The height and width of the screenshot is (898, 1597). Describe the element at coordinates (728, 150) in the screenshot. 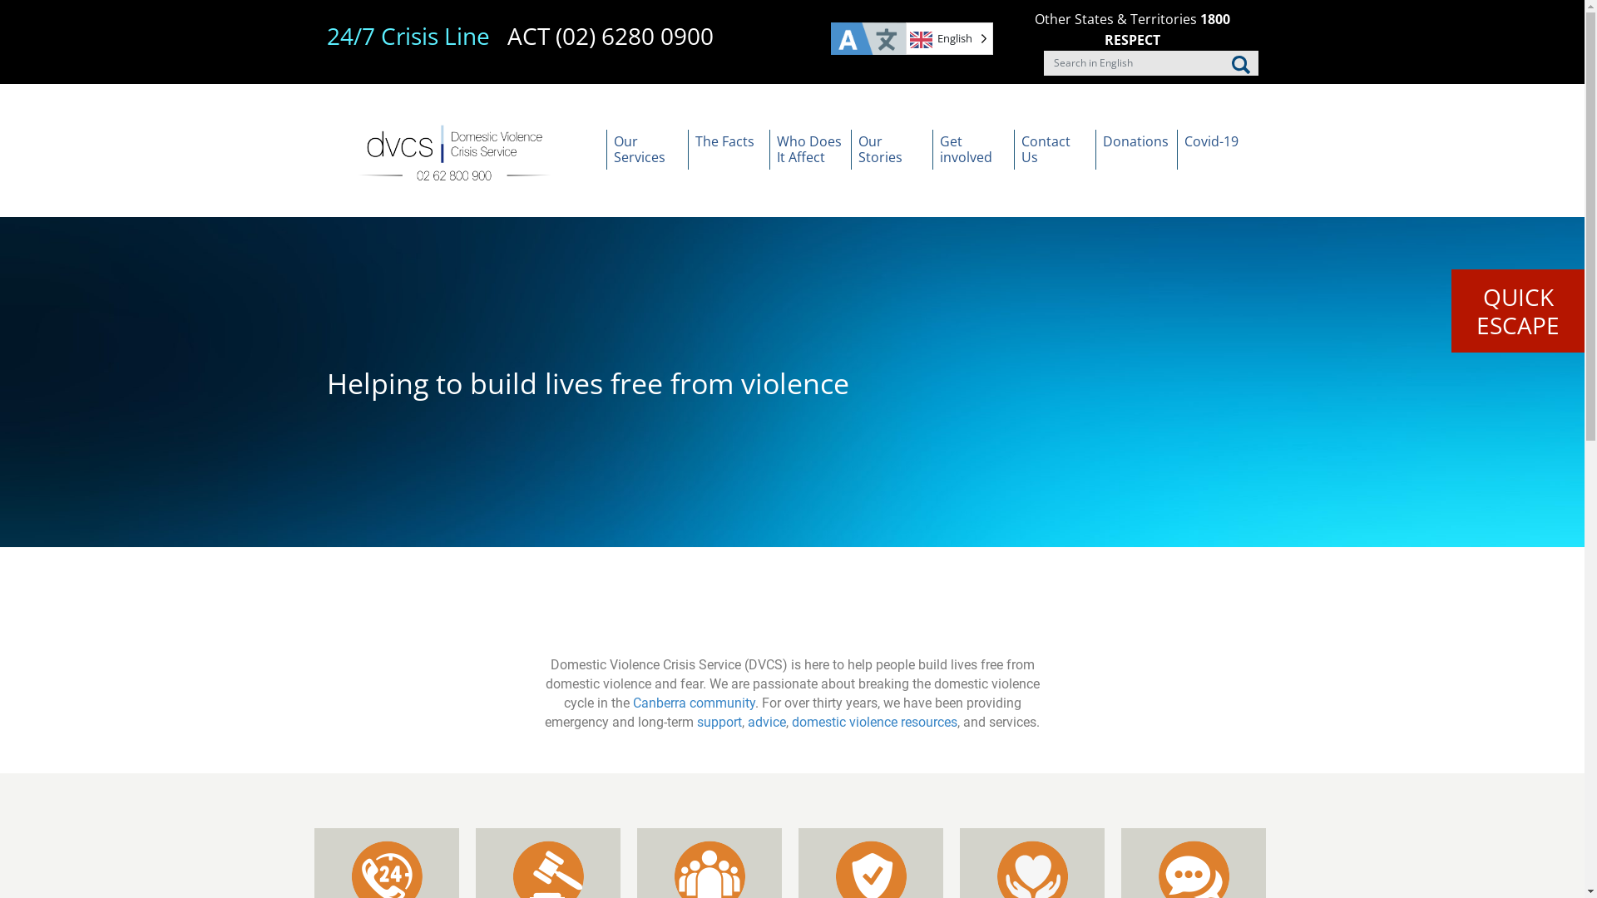

I see `The Facts` at that location.